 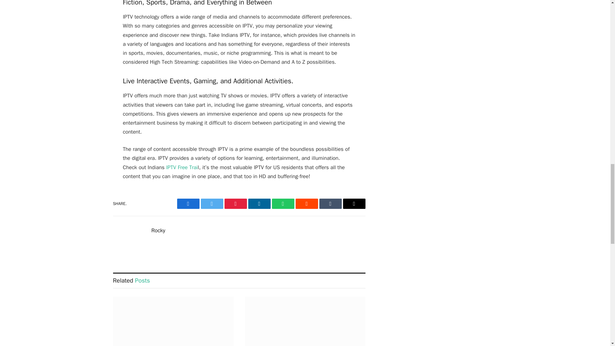 I want to click on Facebook, so click(x=188, y=204).